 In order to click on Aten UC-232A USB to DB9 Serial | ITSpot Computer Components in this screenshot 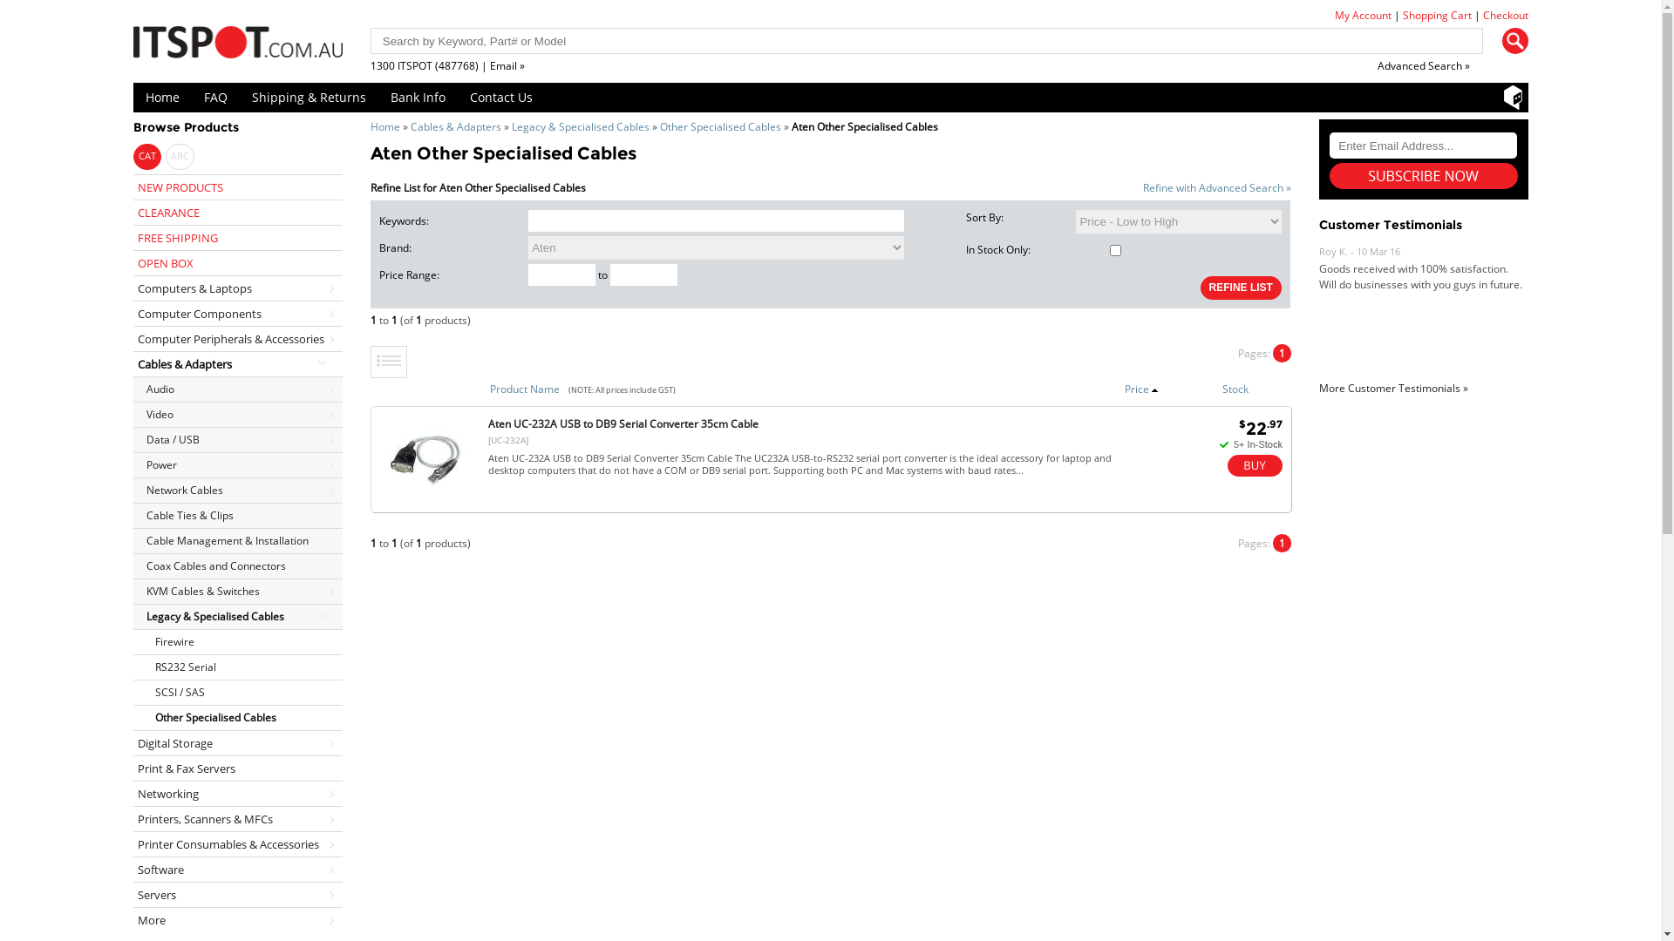, I will do `click(425, 500)`.